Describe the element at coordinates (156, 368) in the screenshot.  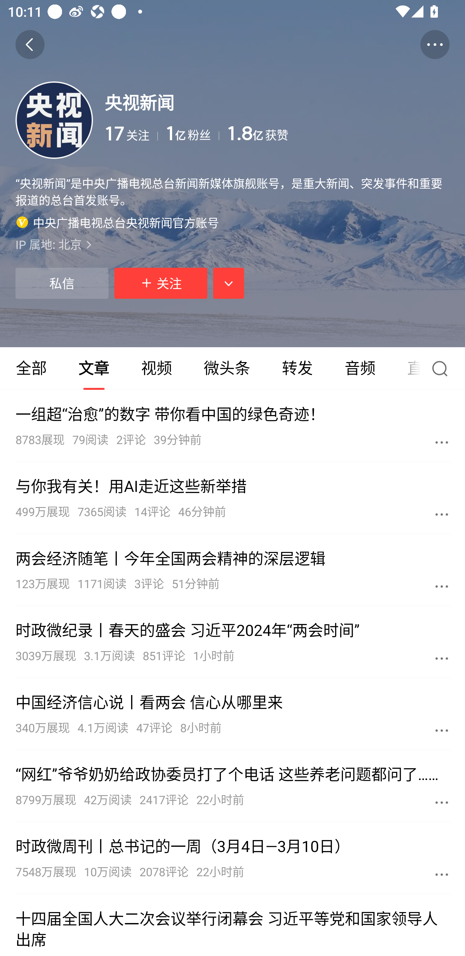
I see `视频` at that location.